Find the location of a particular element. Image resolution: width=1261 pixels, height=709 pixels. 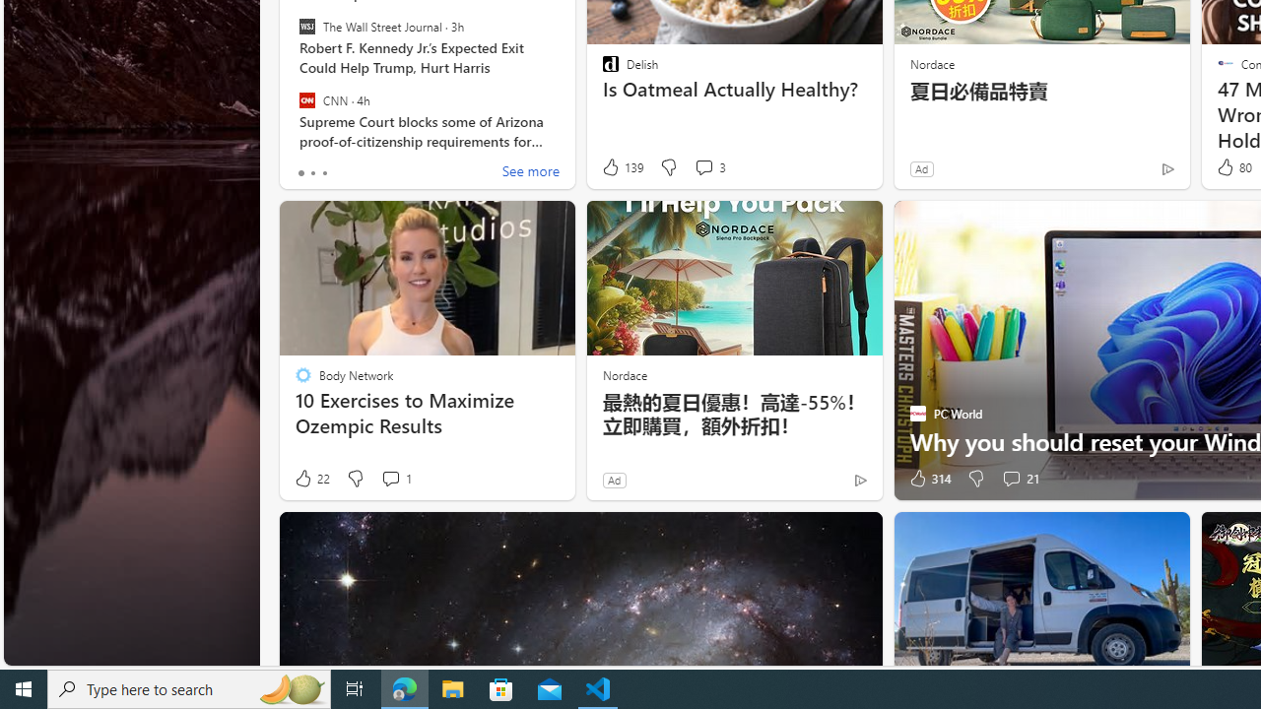

View comments 21 Comment is located at coordinates (1011, 479).